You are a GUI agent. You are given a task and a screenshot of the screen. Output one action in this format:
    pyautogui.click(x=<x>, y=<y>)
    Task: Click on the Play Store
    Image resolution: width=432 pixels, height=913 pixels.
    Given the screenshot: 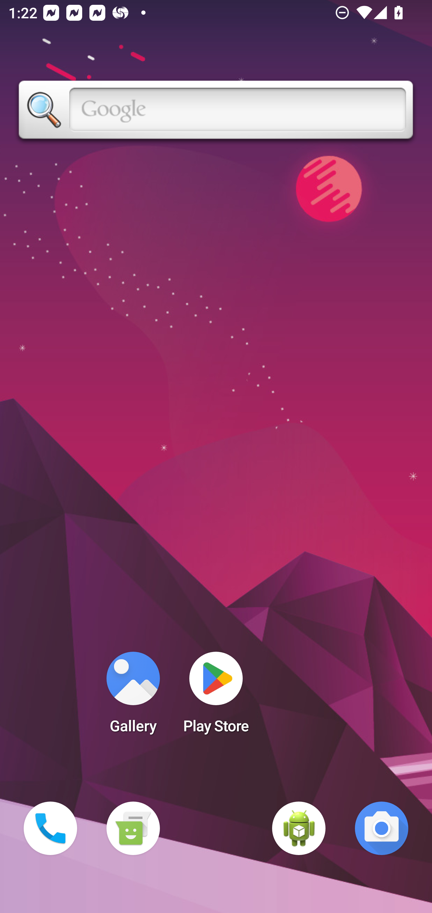 What is the action you would take?
    pyautogui.click(x=216, y=696)
    